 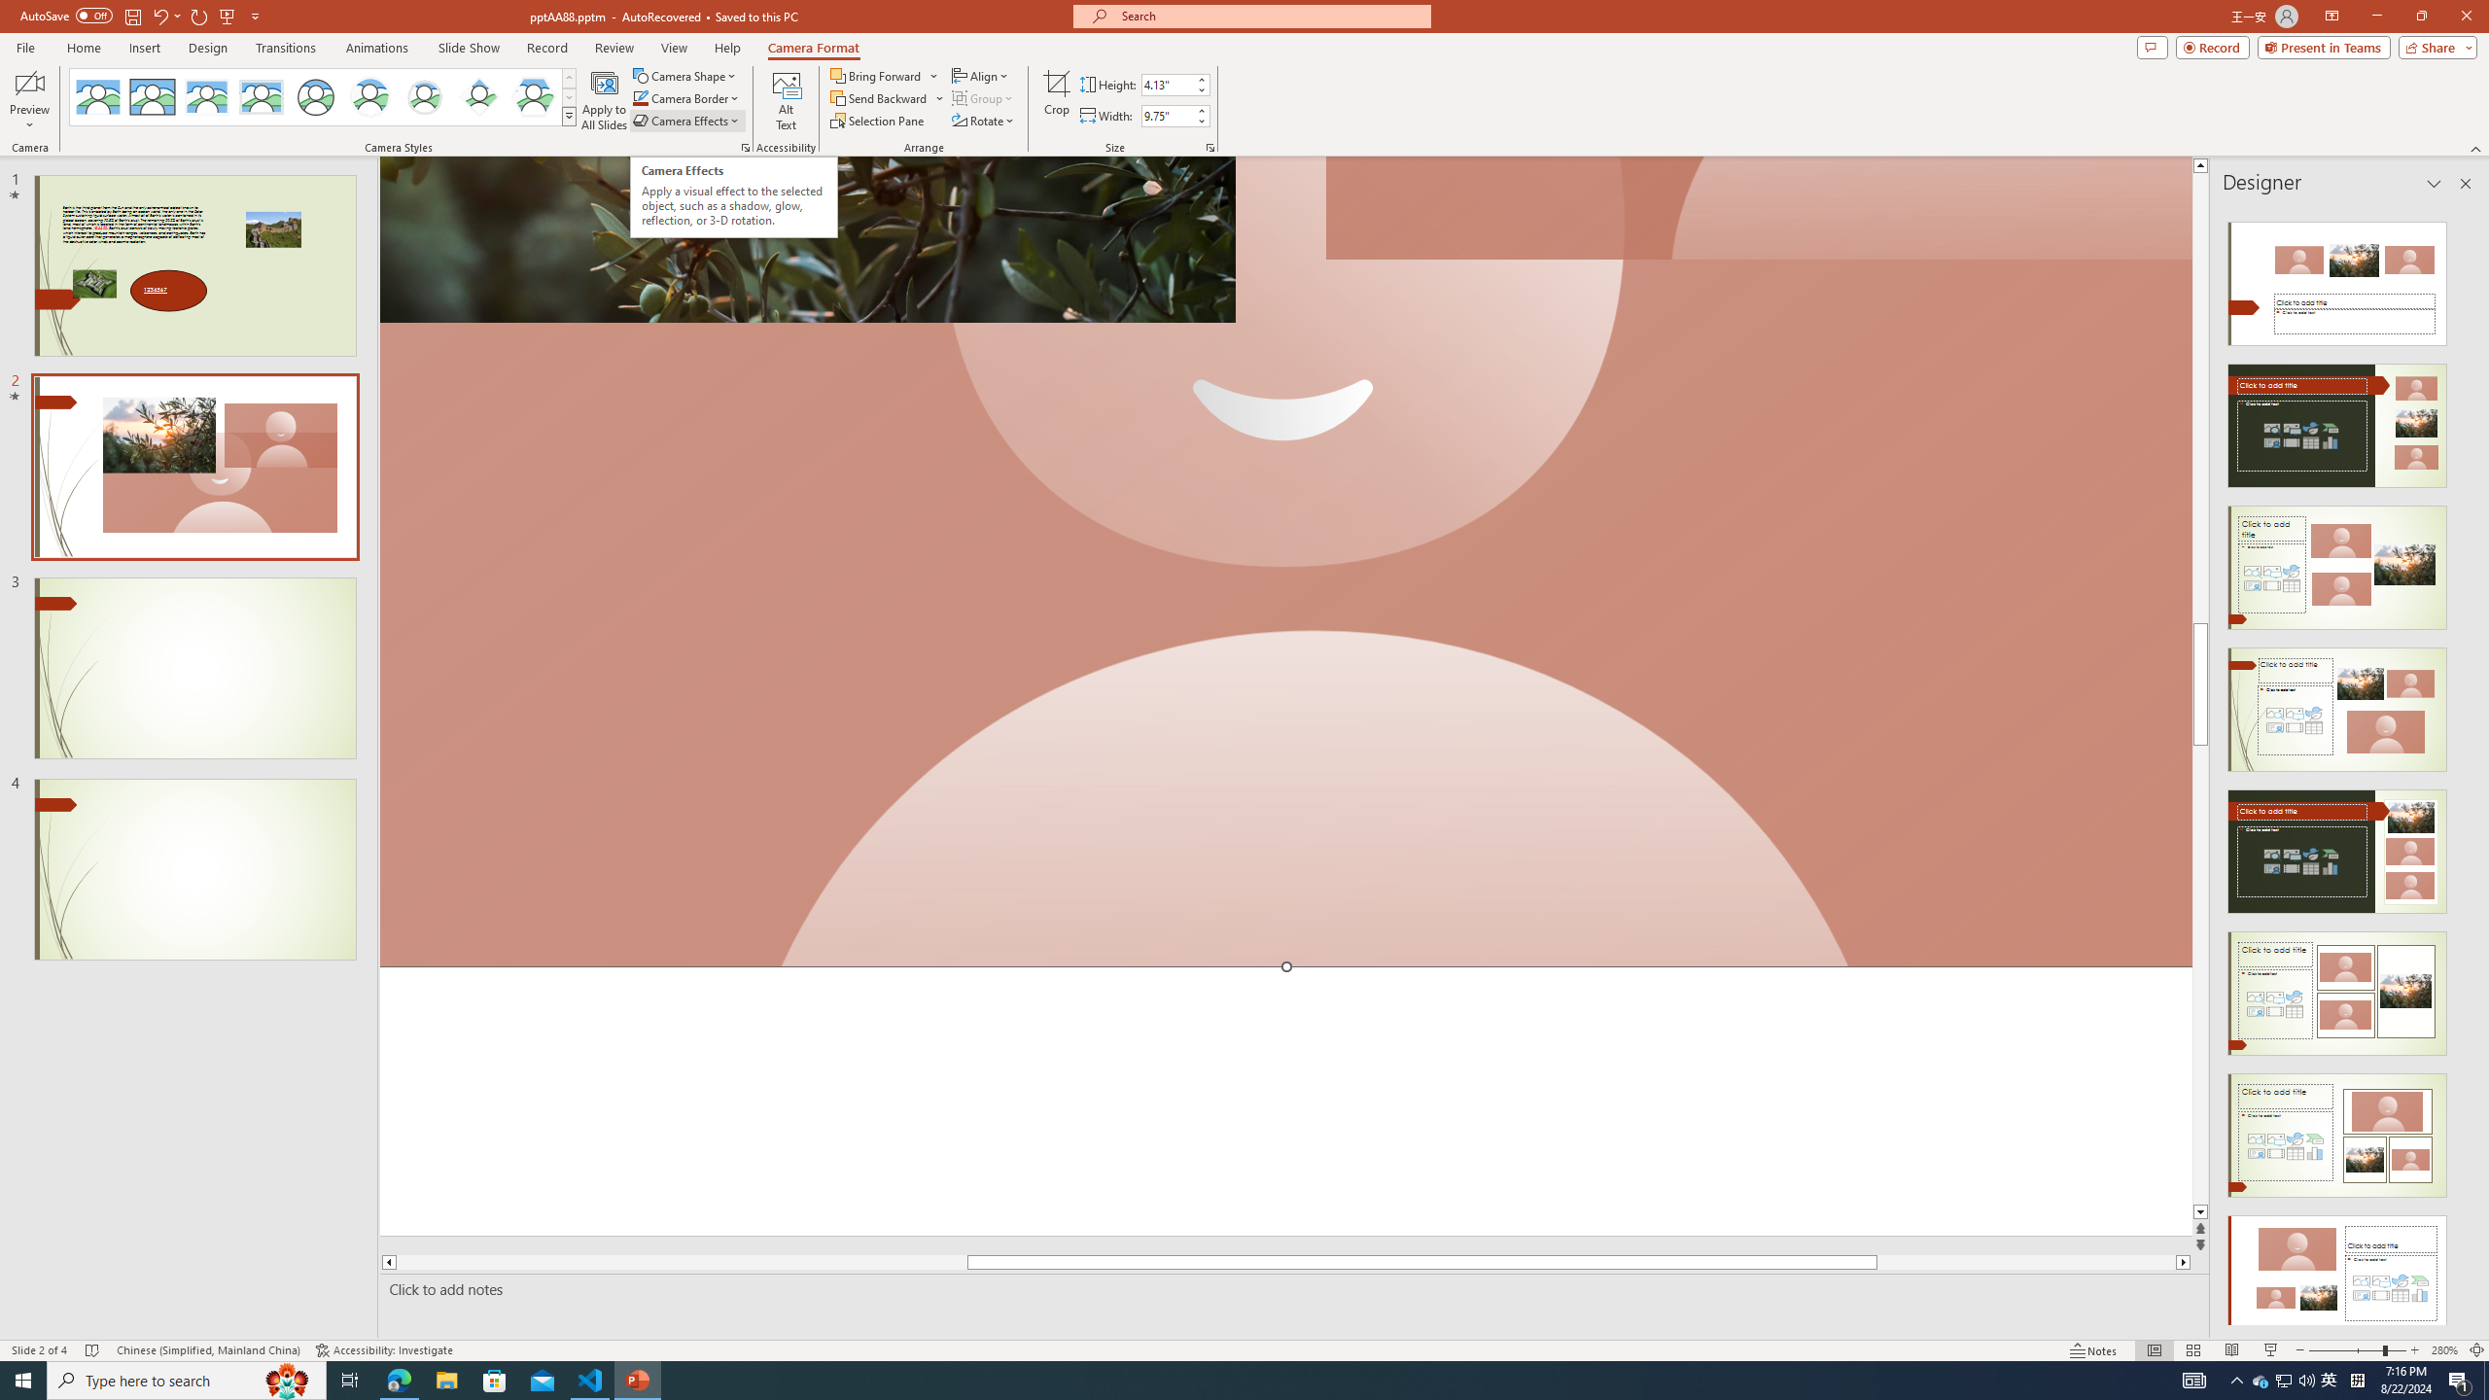 I want to click on Simple Frame Rectangle, so click(x=152, y=97).